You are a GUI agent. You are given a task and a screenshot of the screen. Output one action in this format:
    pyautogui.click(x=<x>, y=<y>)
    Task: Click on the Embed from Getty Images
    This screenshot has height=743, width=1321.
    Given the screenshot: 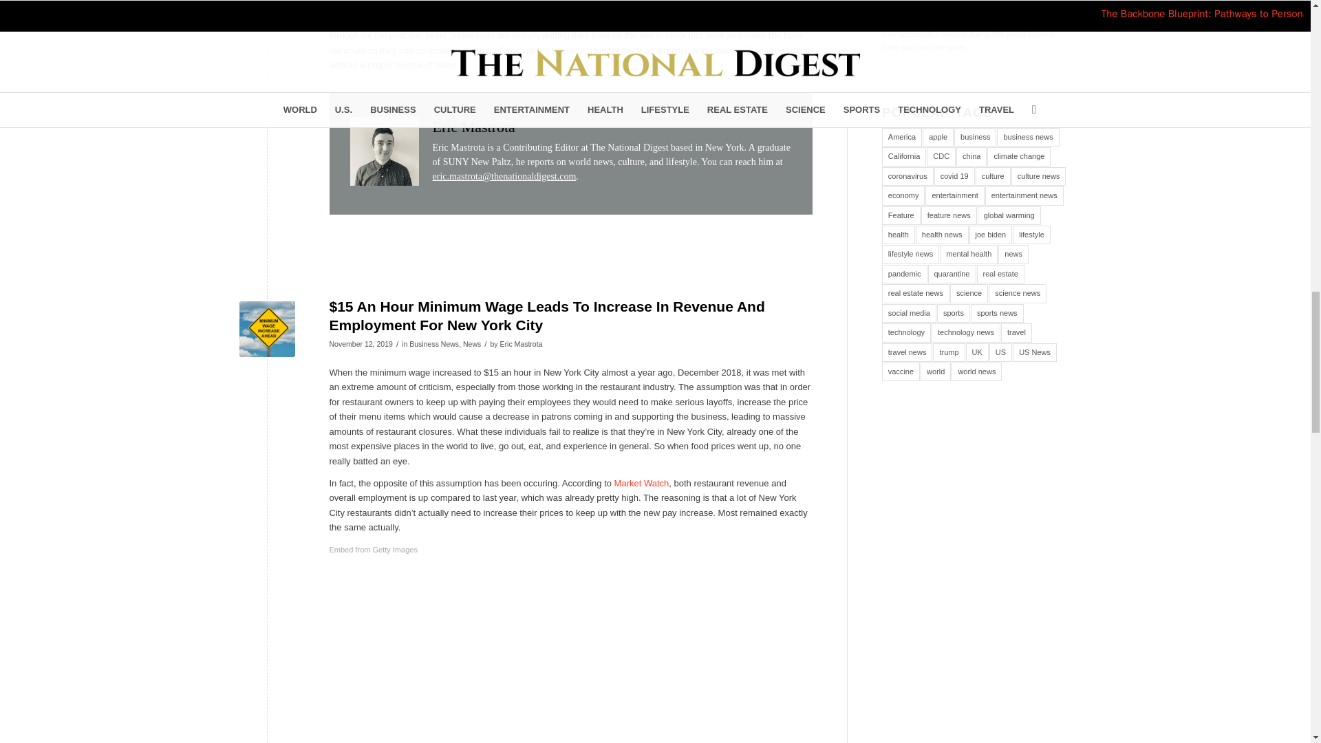 What is the action you would take?
    pyautogui.click(x=373, y=550)
    